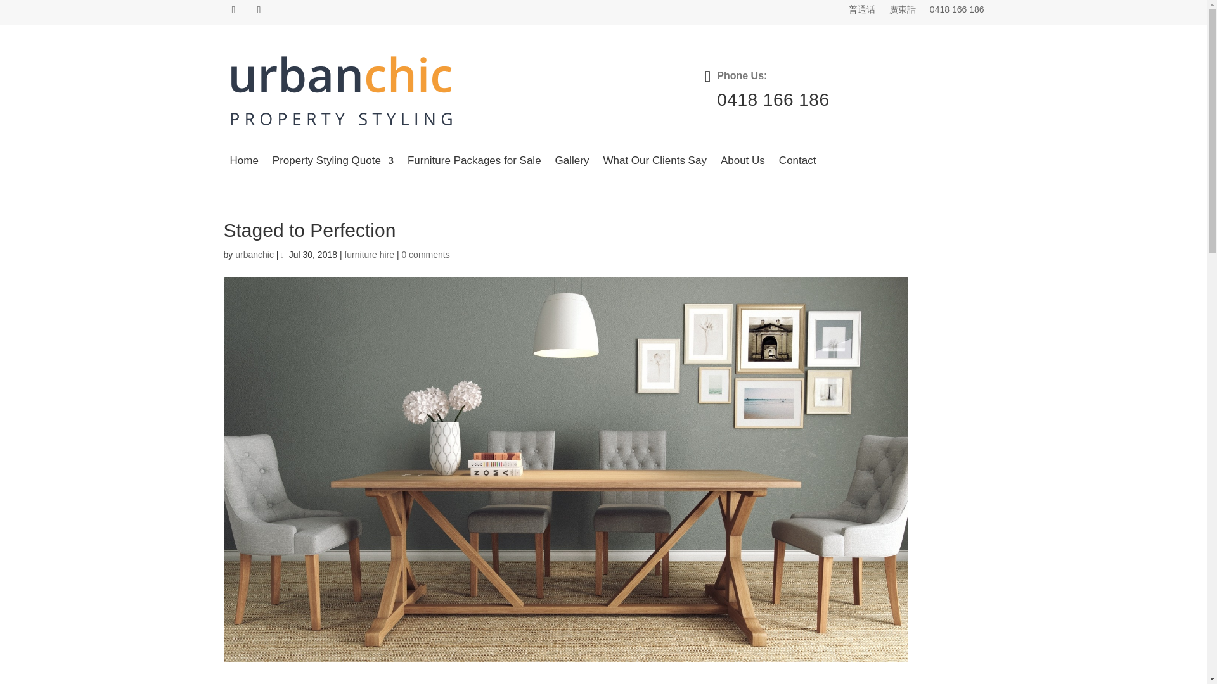  Describe the element at coordinates (772, 99) in the screenshot. I see `0418 166 186` at that location.